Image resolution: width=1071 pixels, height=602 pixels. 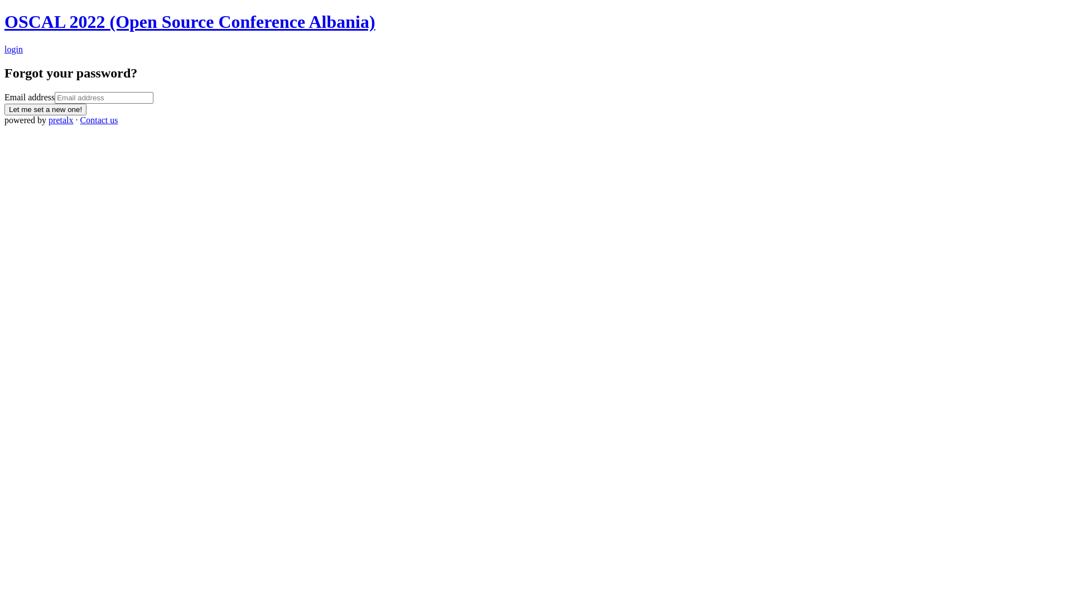 What do you see at coordinates (61, 120) in the screenshot?
I see `pretalx` at bounding box center [61, 120].